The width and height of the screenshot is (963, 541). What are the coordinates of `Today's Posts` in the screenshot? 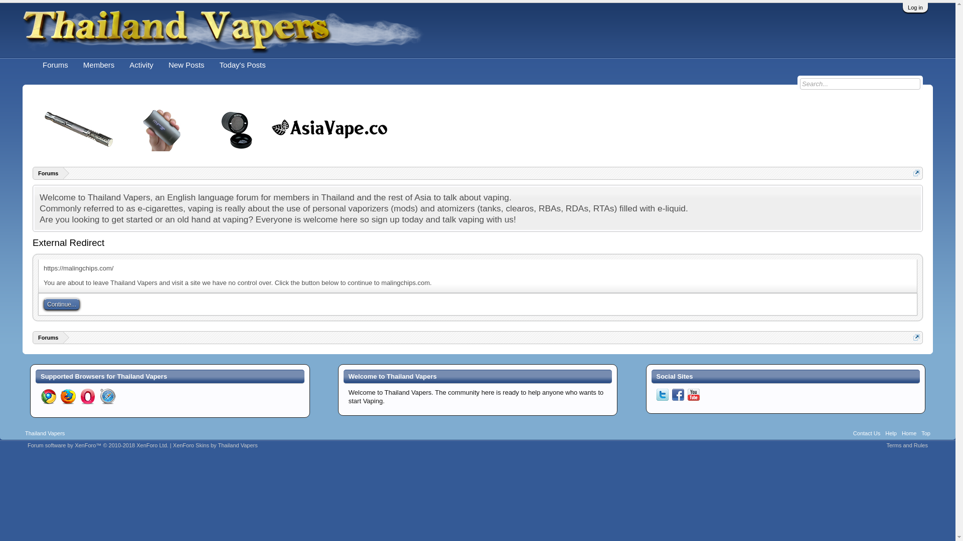 It's located at (243, 64).